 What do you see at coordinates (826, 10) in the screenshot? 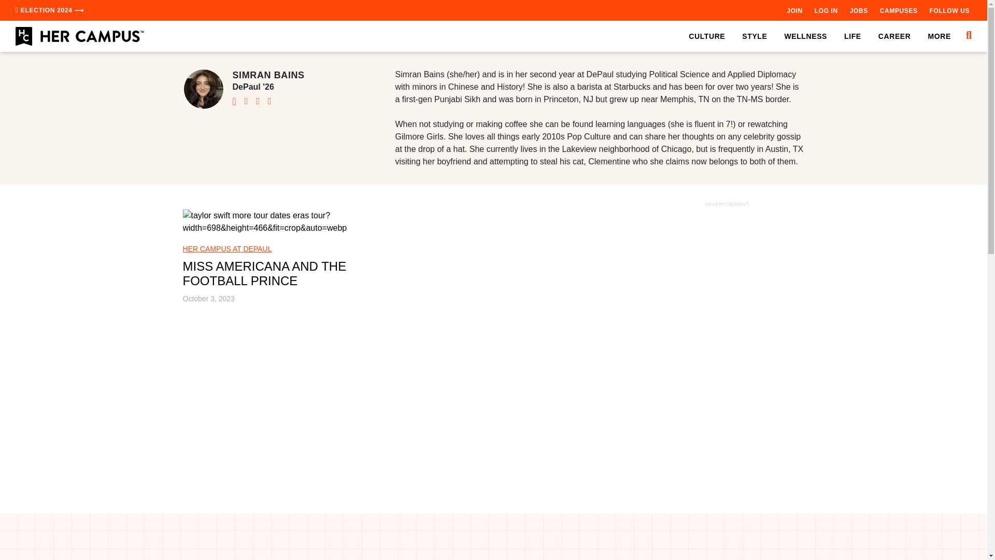
I see `LOG IN` at bounding box center [826, 10].